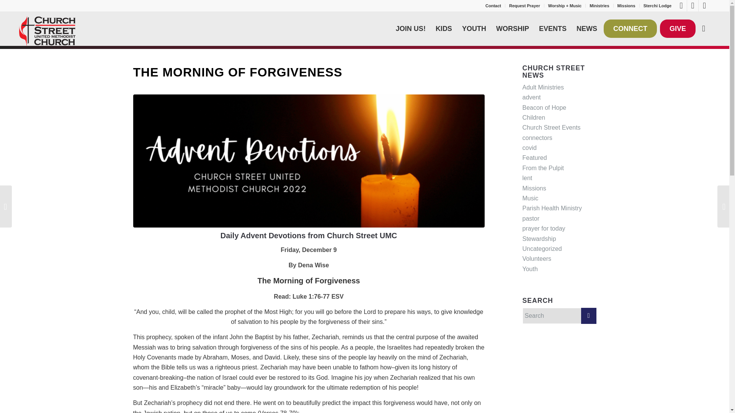 Image resolution: width=735 pixels, height=413 pixels. What do you see at coordinates (704, 6) in the screenshot?
I see `Instagram` at bounding box center [704, 6].